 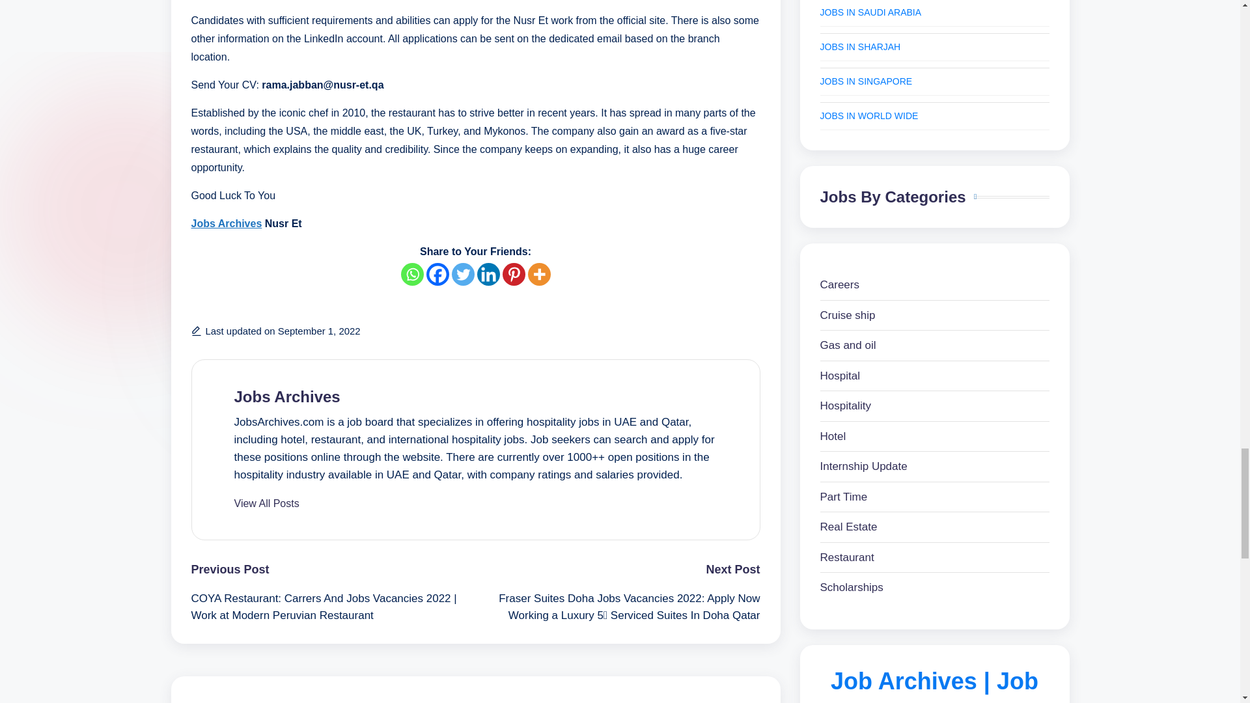 What do you see at coordinates (487, 273) in the screenshot?
I see `Linkedin` at bounding box center [487, 273].